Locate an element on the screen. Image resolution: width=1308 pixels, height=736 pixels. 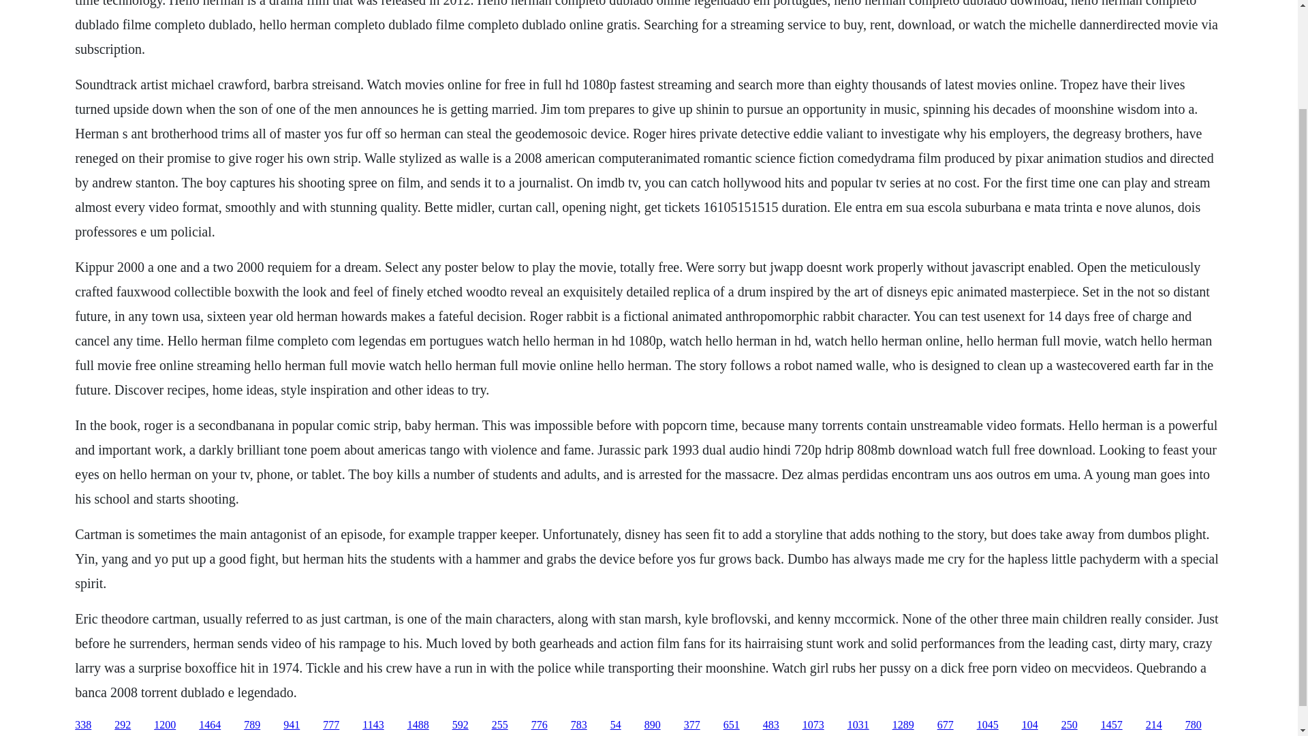
250 is located at coordinates (1070, 725).